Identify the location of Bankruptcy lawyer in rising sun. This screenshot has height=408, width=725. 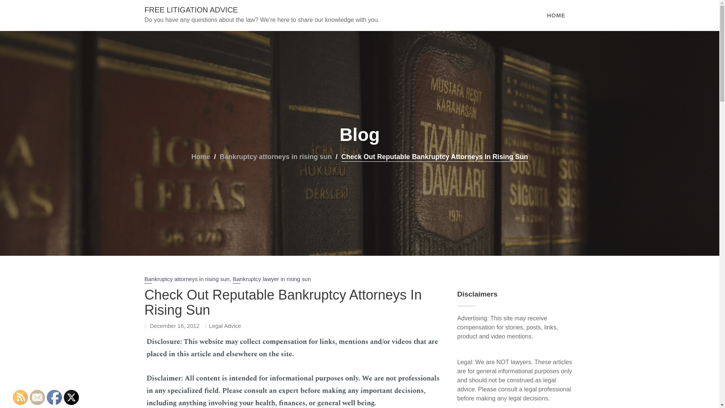
(272, 280).